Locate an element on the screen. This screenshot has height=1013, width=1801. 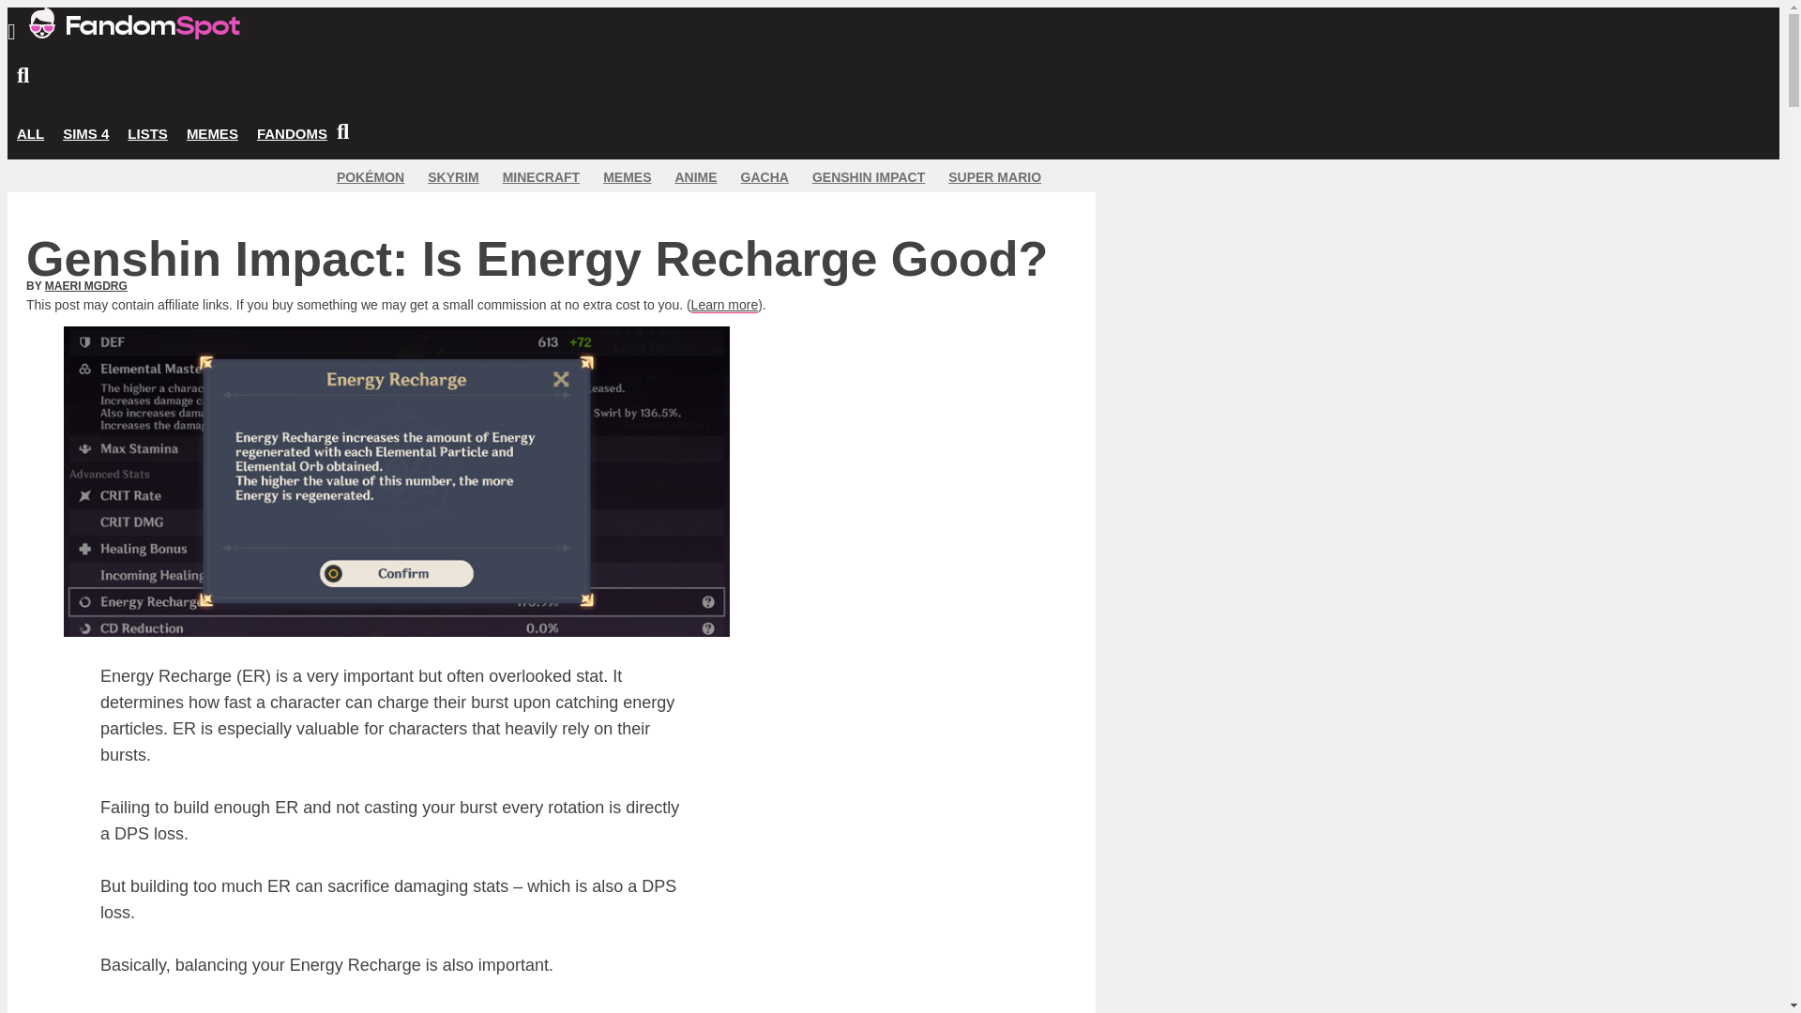
MAERI MGDRG is located at coordinates (86, 286).